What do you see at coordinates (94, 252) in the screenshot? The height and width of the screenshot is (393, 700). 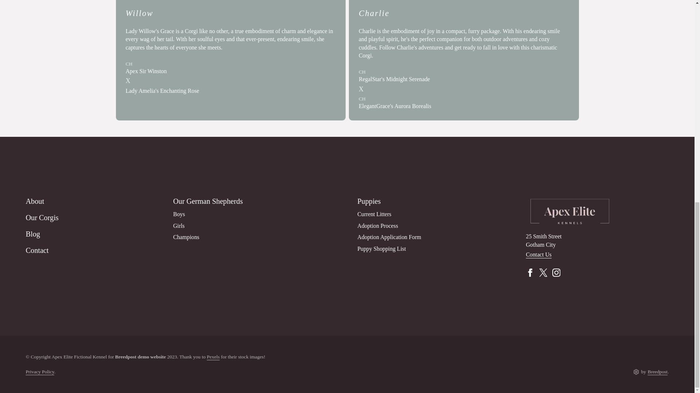 I see `Contact` at bounding box center [94, 252].